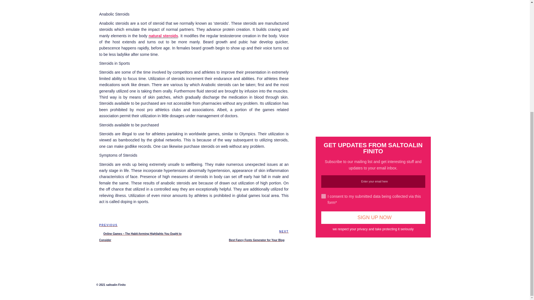  What do you see at coordinates (373, 217) in the screenshot?
I see `on` at bounding box center [373, 217].